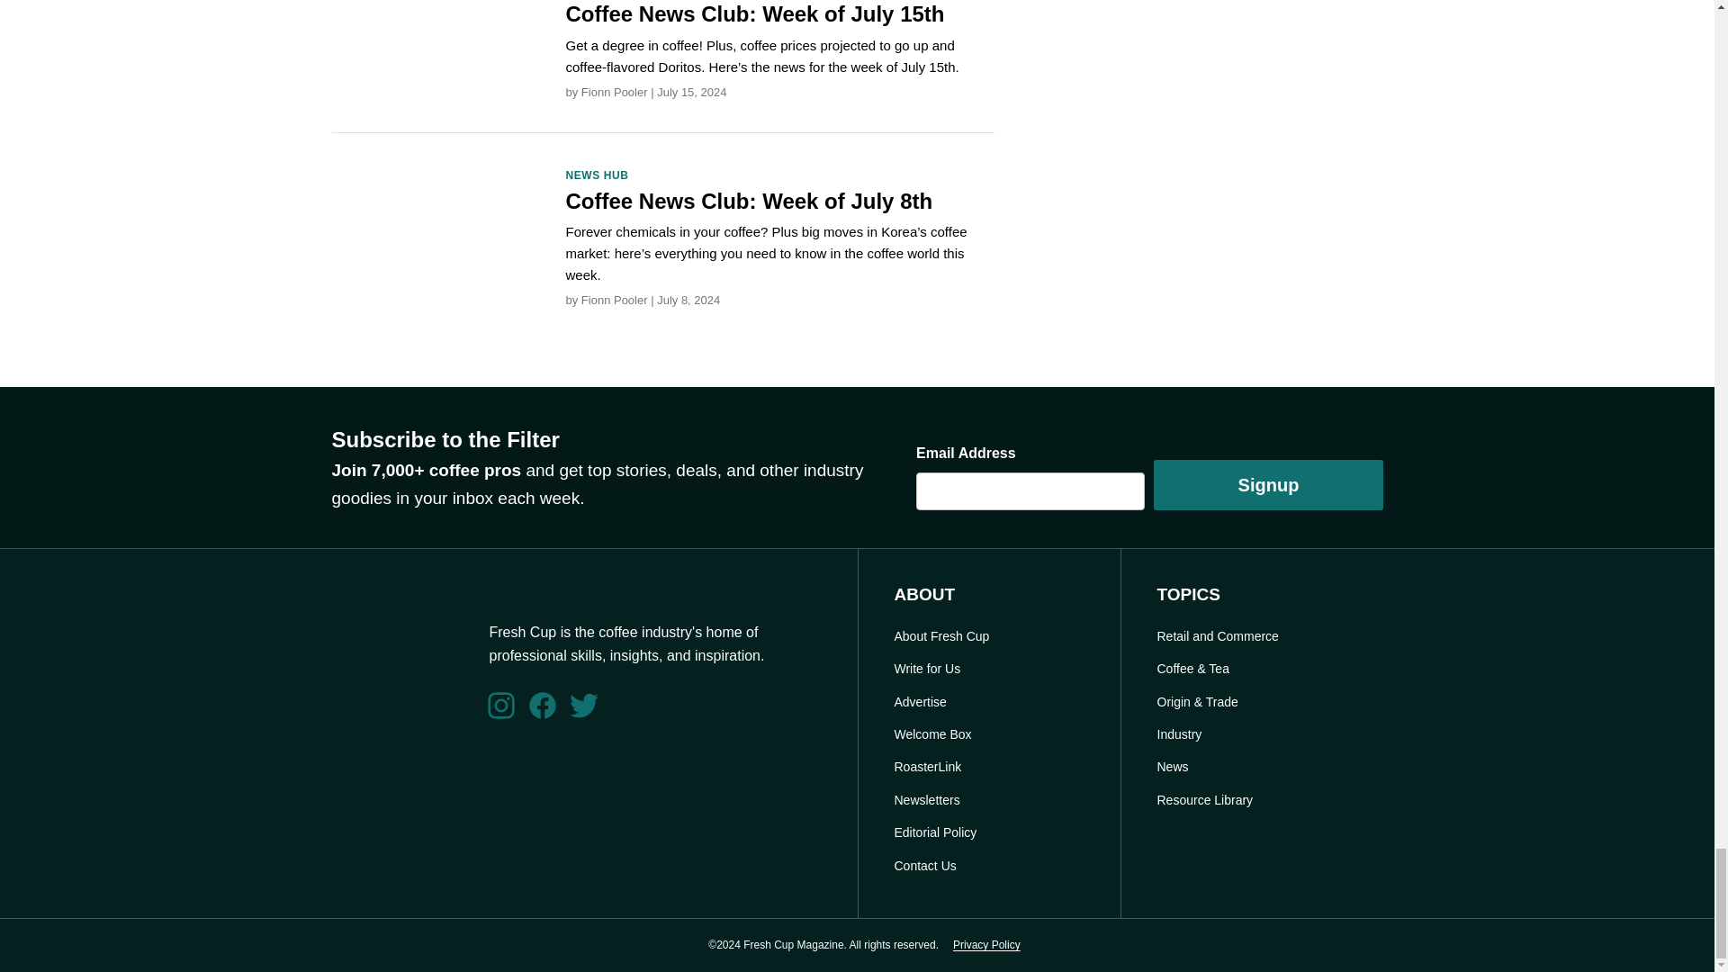 This screenshot has width=1728, height=972. What do you see at coordinates (1268, 484) in the screenshot?
I see `Signup` at bounding box center [1268, 484].